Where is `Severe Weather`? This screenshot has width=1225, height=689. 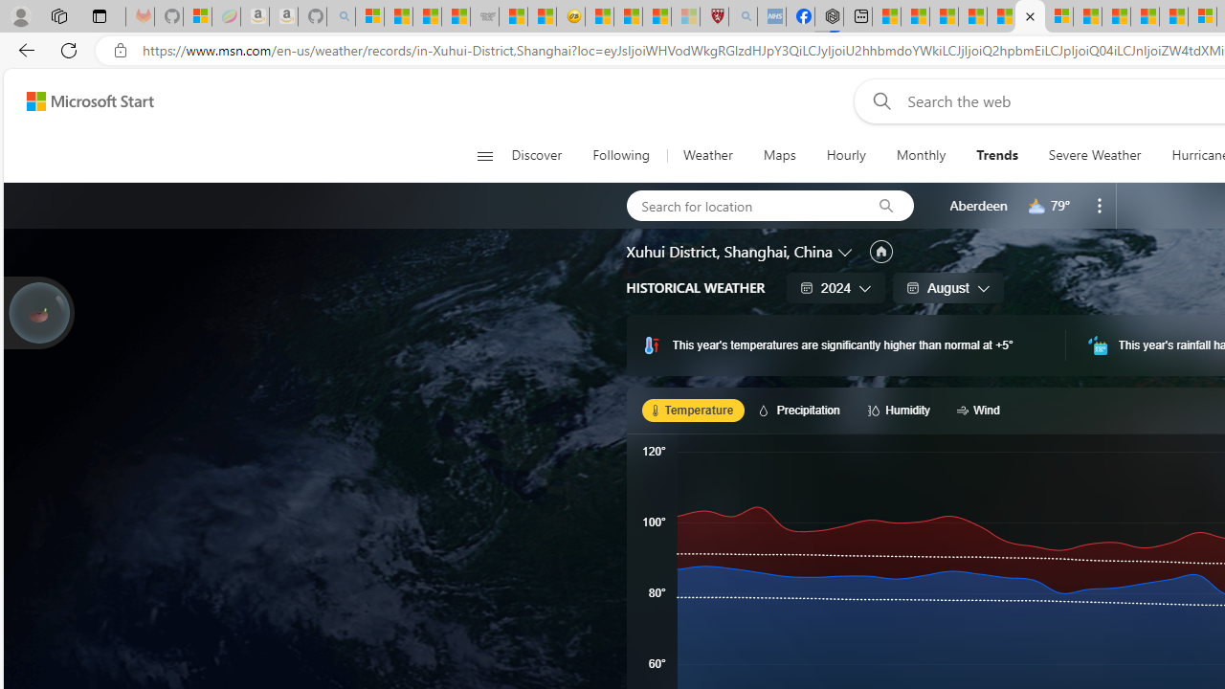 Severe Weather is located at coordinates (1094, 155).